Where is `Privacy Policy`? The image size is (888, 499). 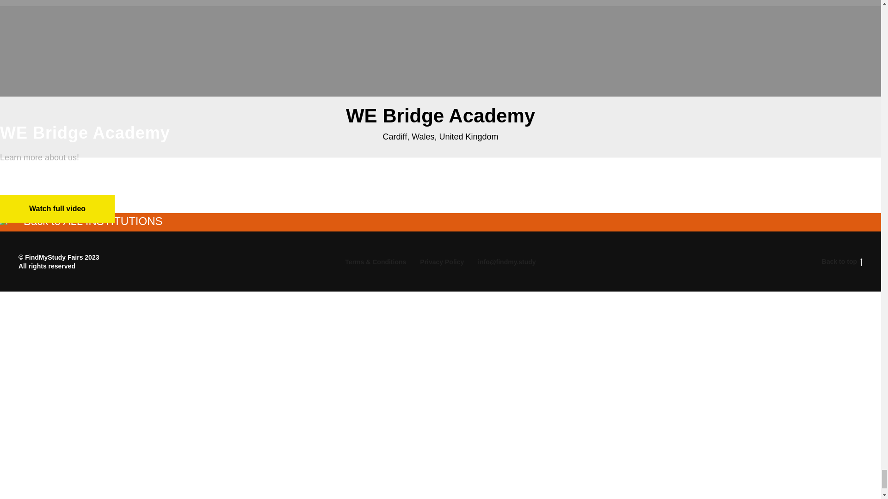 Privacy Policy is located at coordinates (442, 262).